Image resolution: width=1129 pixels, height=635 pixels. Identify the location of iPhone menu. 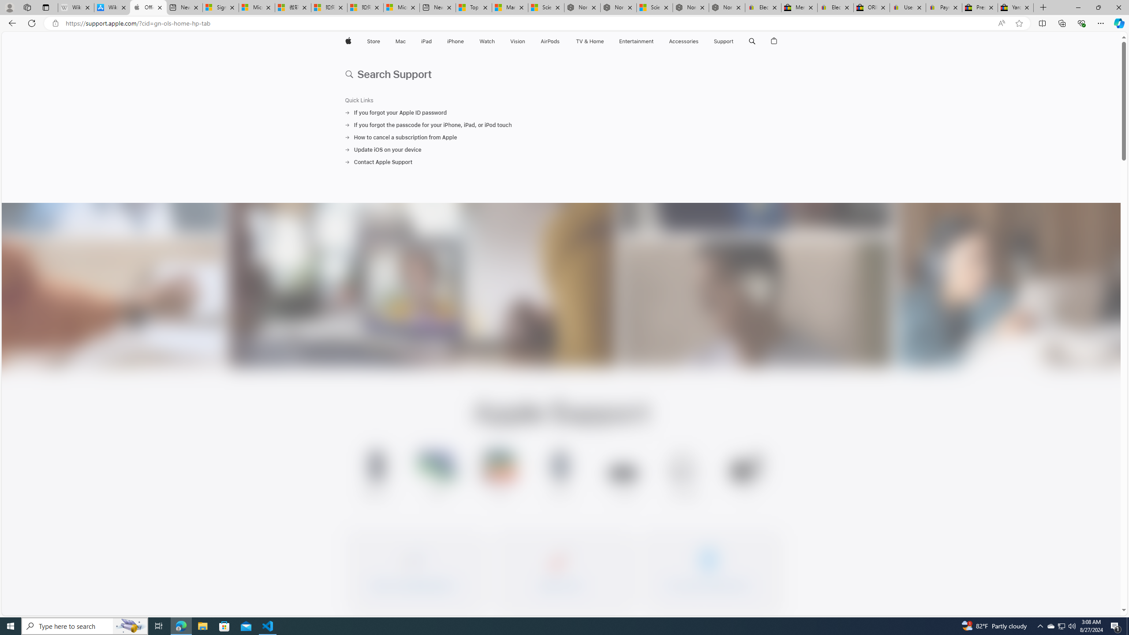
(466, 41).